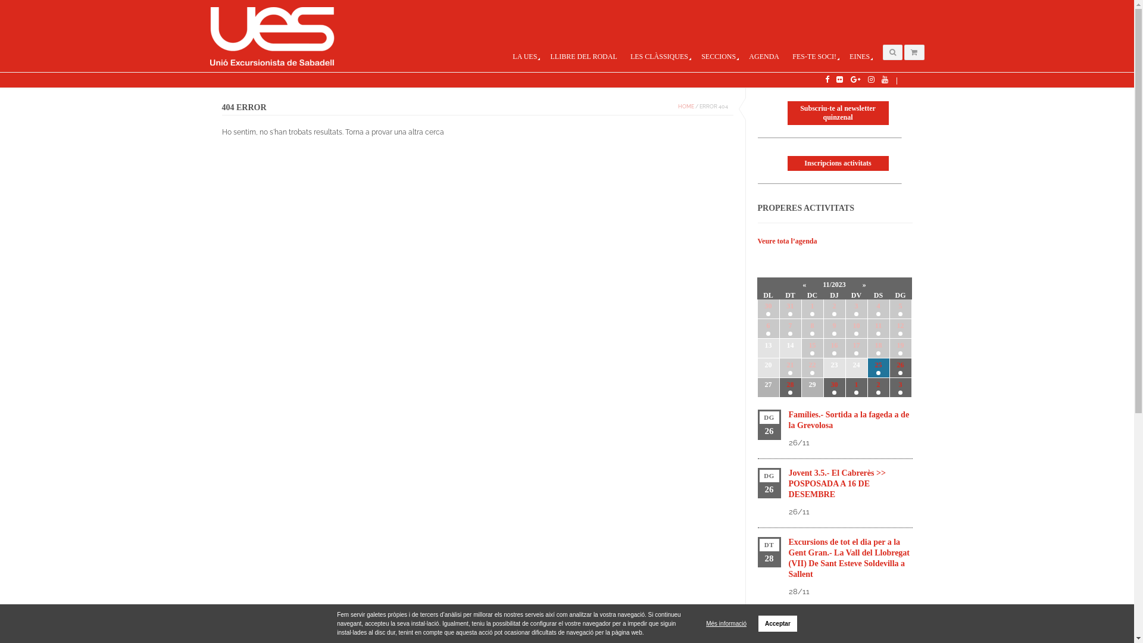  What do you see at coordinates (879, 329) in the screenshot?
I see `11` at bounding box center [879, 329].